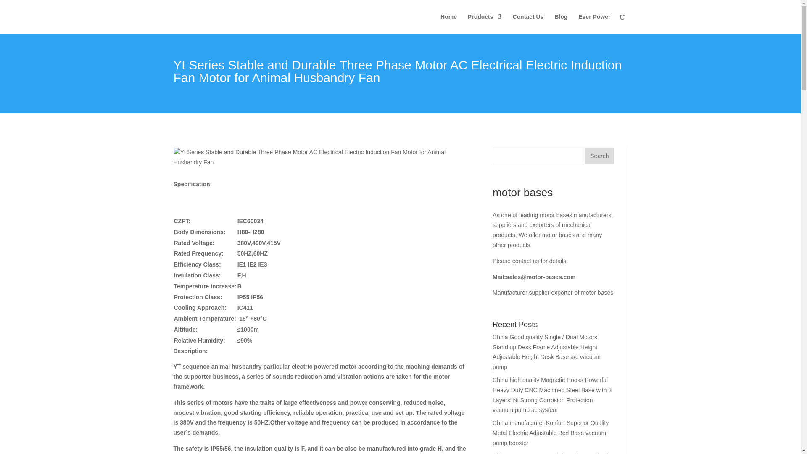 The image size is (807, 454). What do you see at coordinates (528, 24) in the screenshot?
I see `Contact Us` at bounding box center [528, 24].